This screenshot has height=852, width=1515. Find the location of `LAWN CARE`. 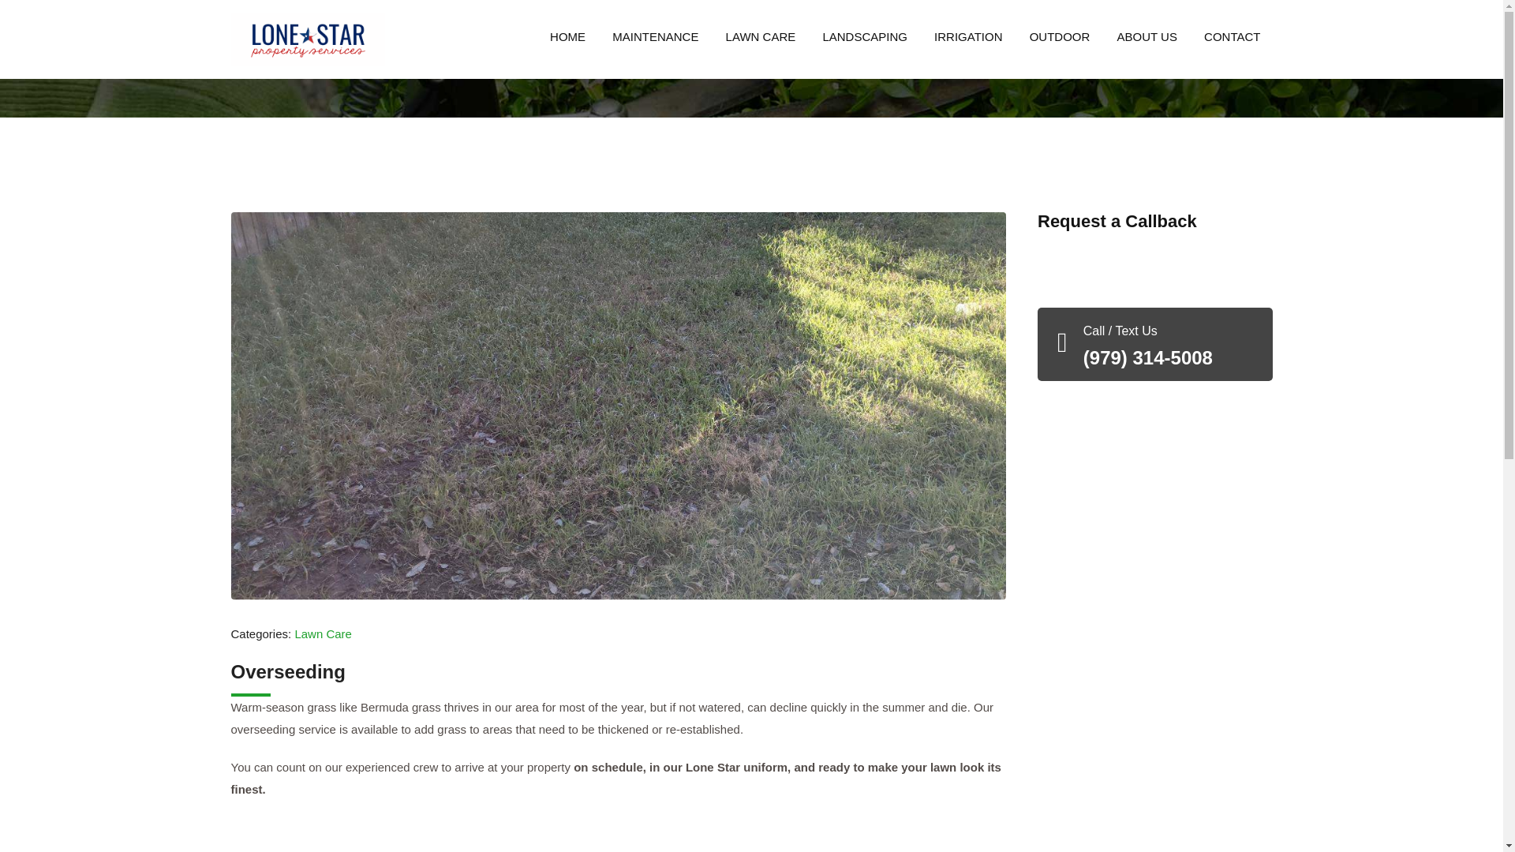

LAWN CARE is located at coordinates (761, 36).